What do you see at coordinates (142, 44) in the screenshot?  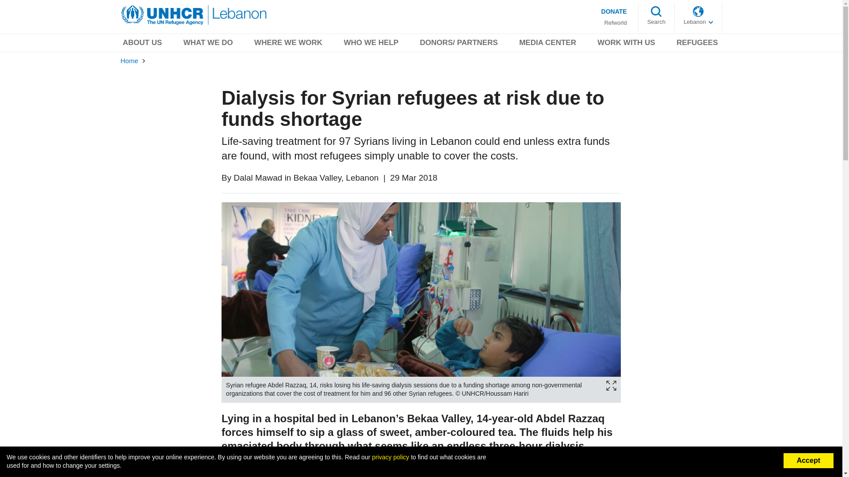 I see `About Us` at bounding box center [142, 44].